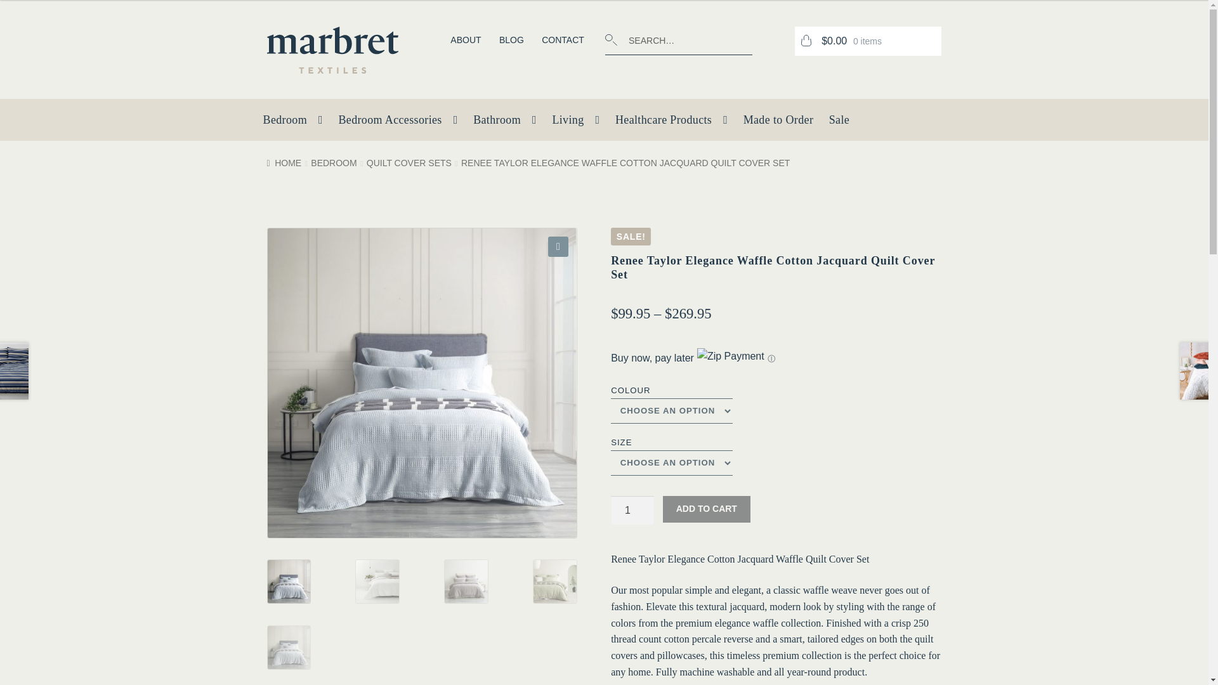  Describe the element at coordinates (466, 40) in the screenshot. I see `ABOUT` at that location.